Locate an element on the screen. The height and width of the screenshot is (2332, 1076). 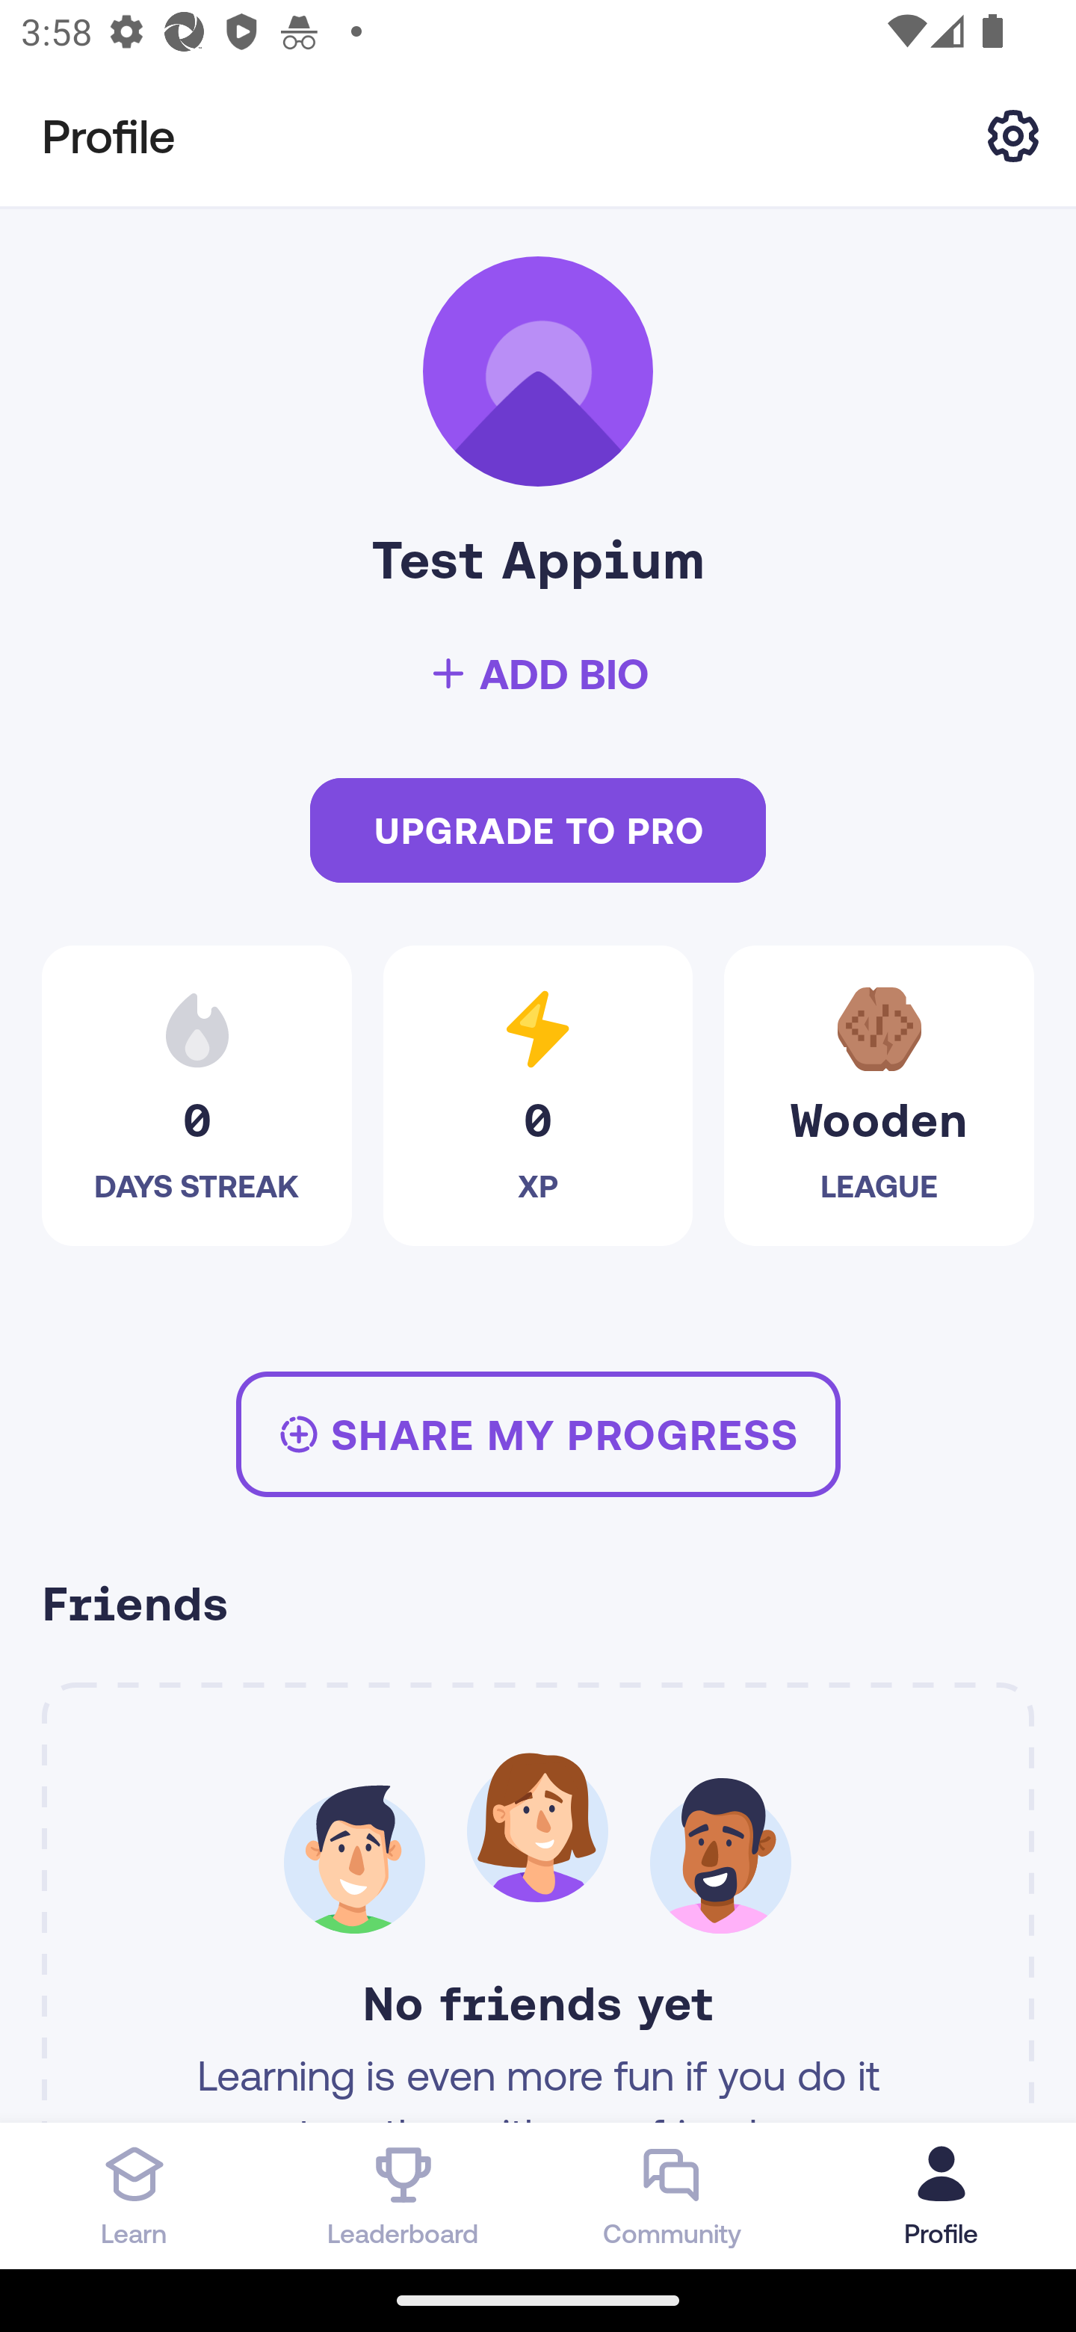
ADD BIO is located at coordinates (538, 673).